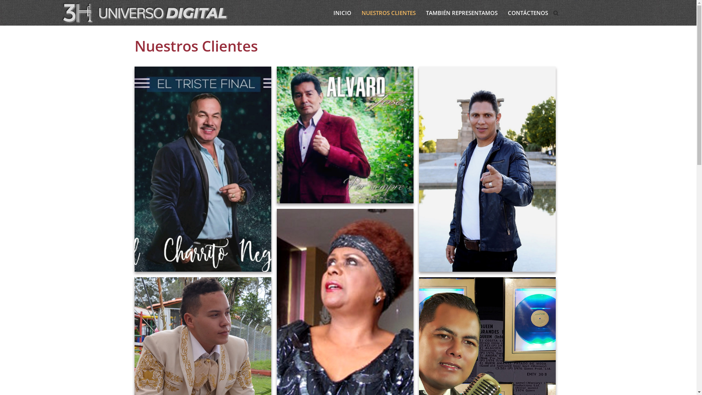  What do you see at coordinates (388, 12) in the screenshot?
I see `NUESTROS CLIENTES` at bounding box center [388, 12].